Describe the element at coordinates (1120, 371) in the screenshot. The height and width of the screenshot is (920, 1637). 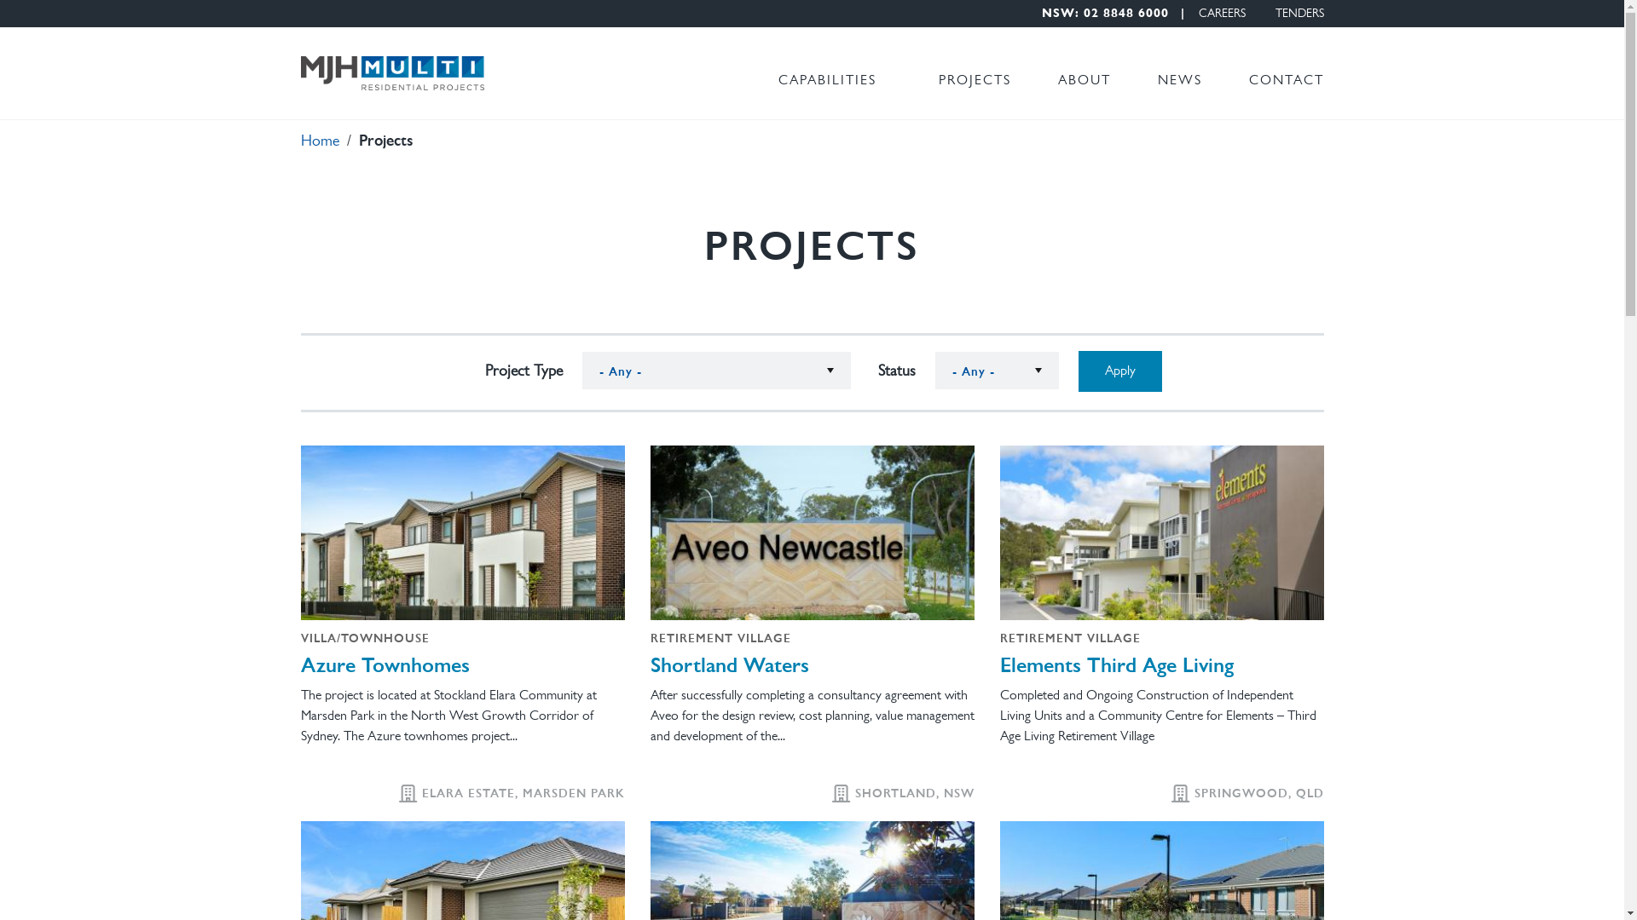
I see `Apply` at that location.